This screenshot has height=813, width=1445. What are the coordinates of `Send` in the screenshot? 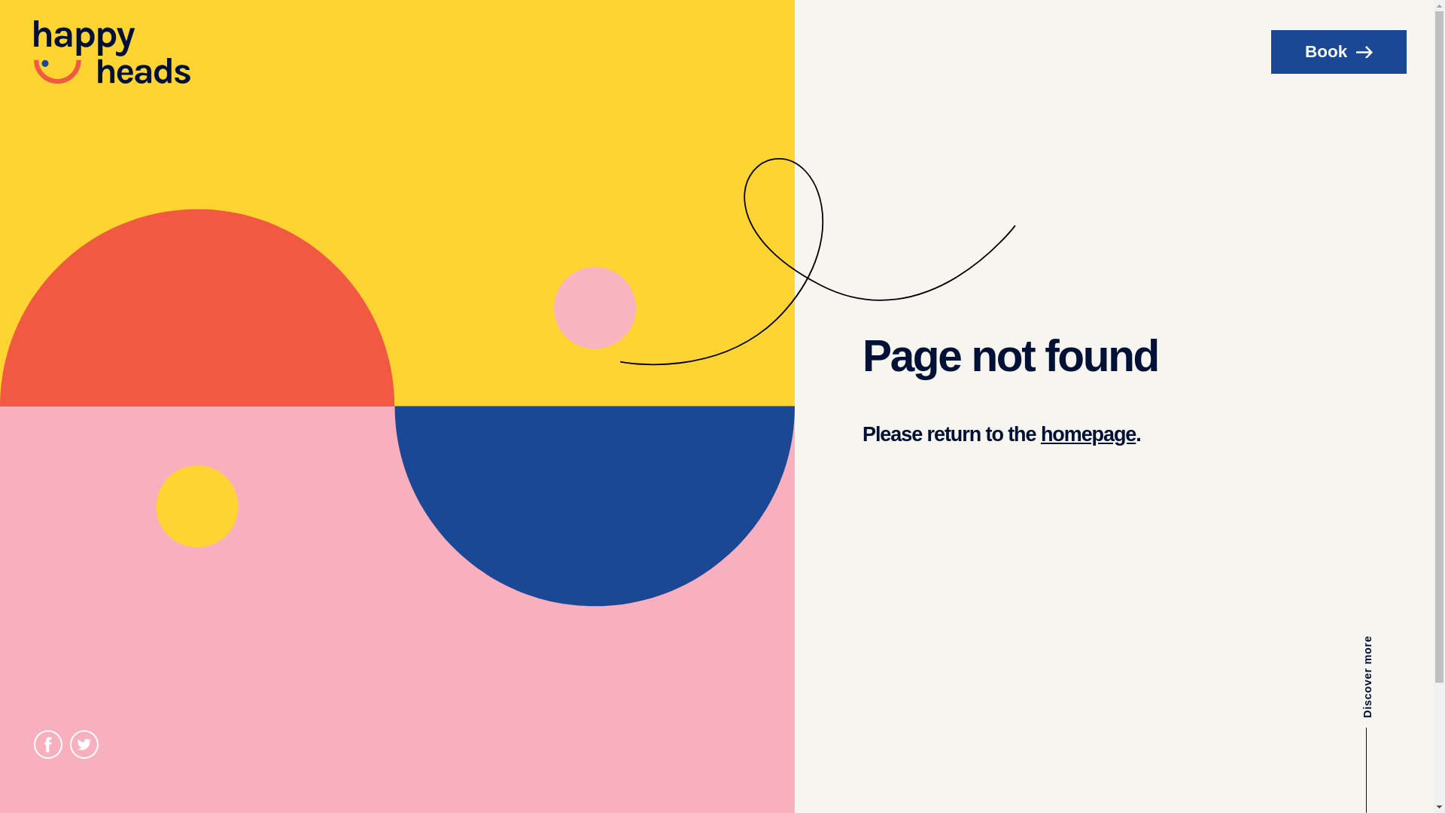 It's located at (785, 376).